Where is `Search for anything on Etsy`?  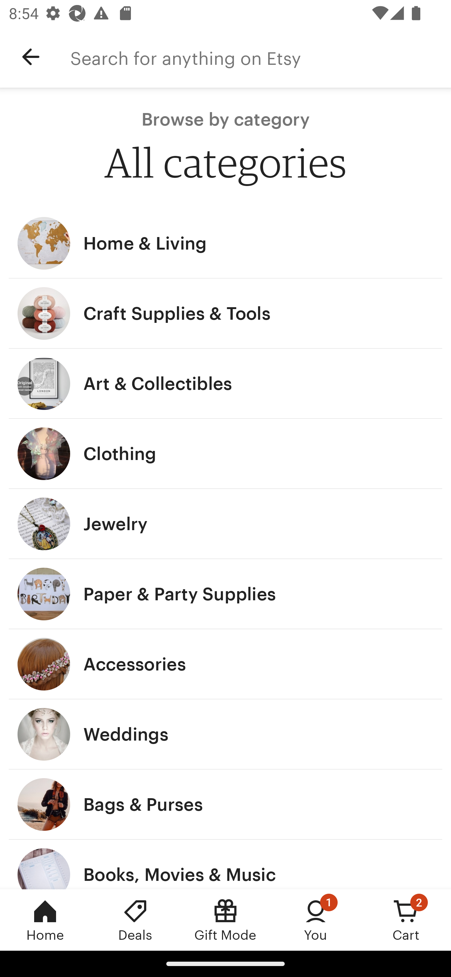
Search for anything on Etsy is located at coordinates (261, 57).